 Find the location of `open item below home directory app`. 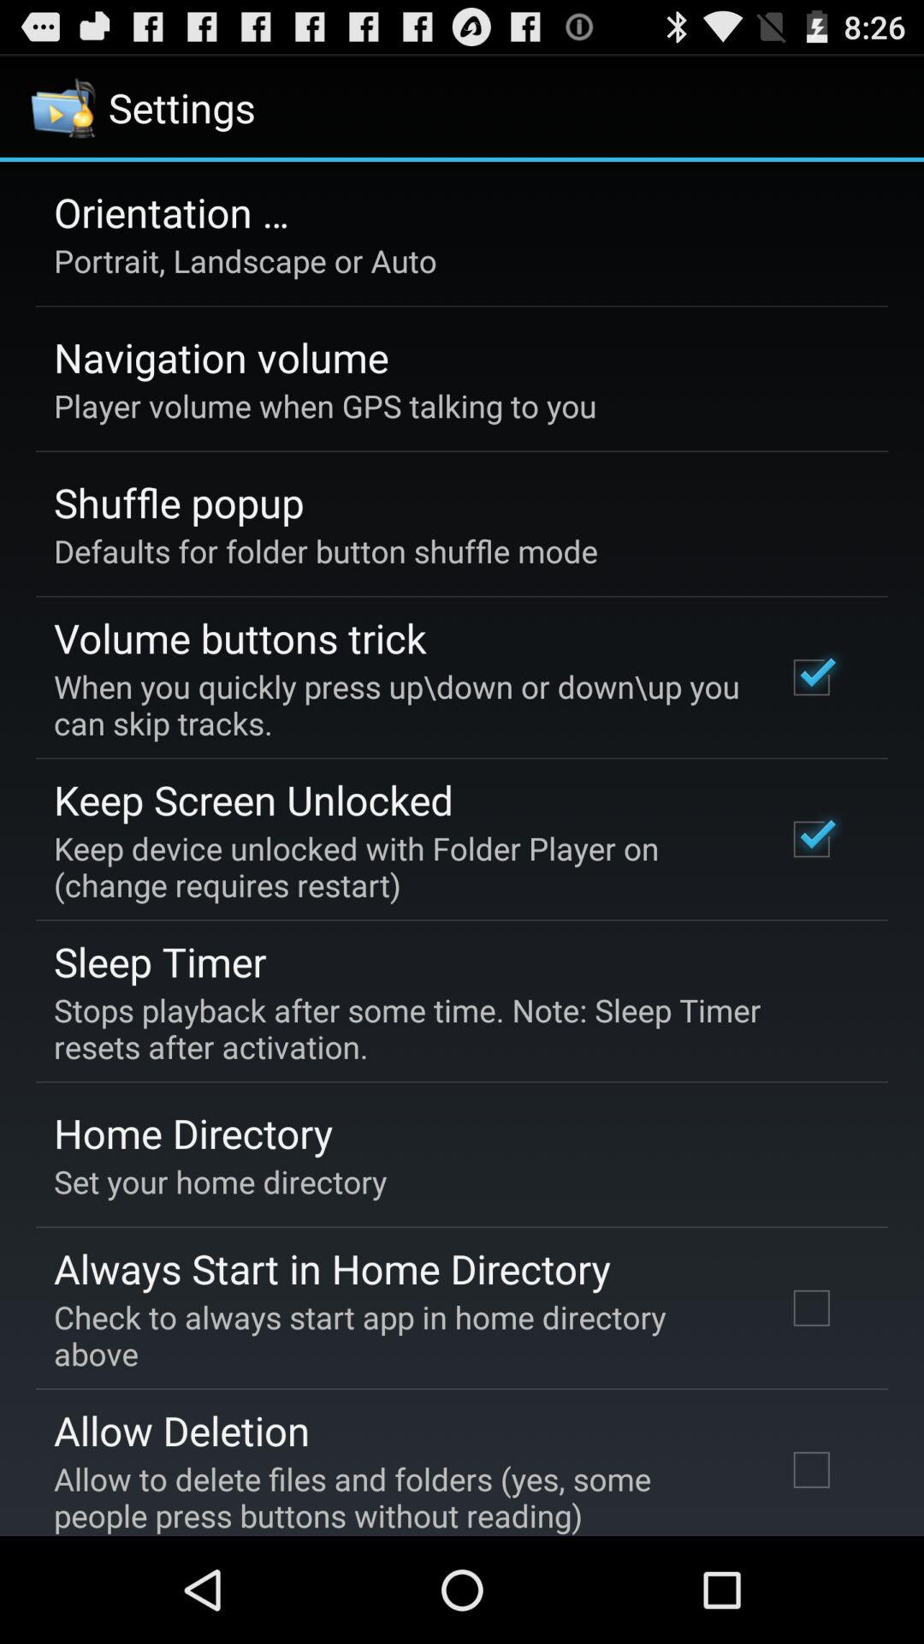

open item below home directory app is located at coordinates (221, 1182).